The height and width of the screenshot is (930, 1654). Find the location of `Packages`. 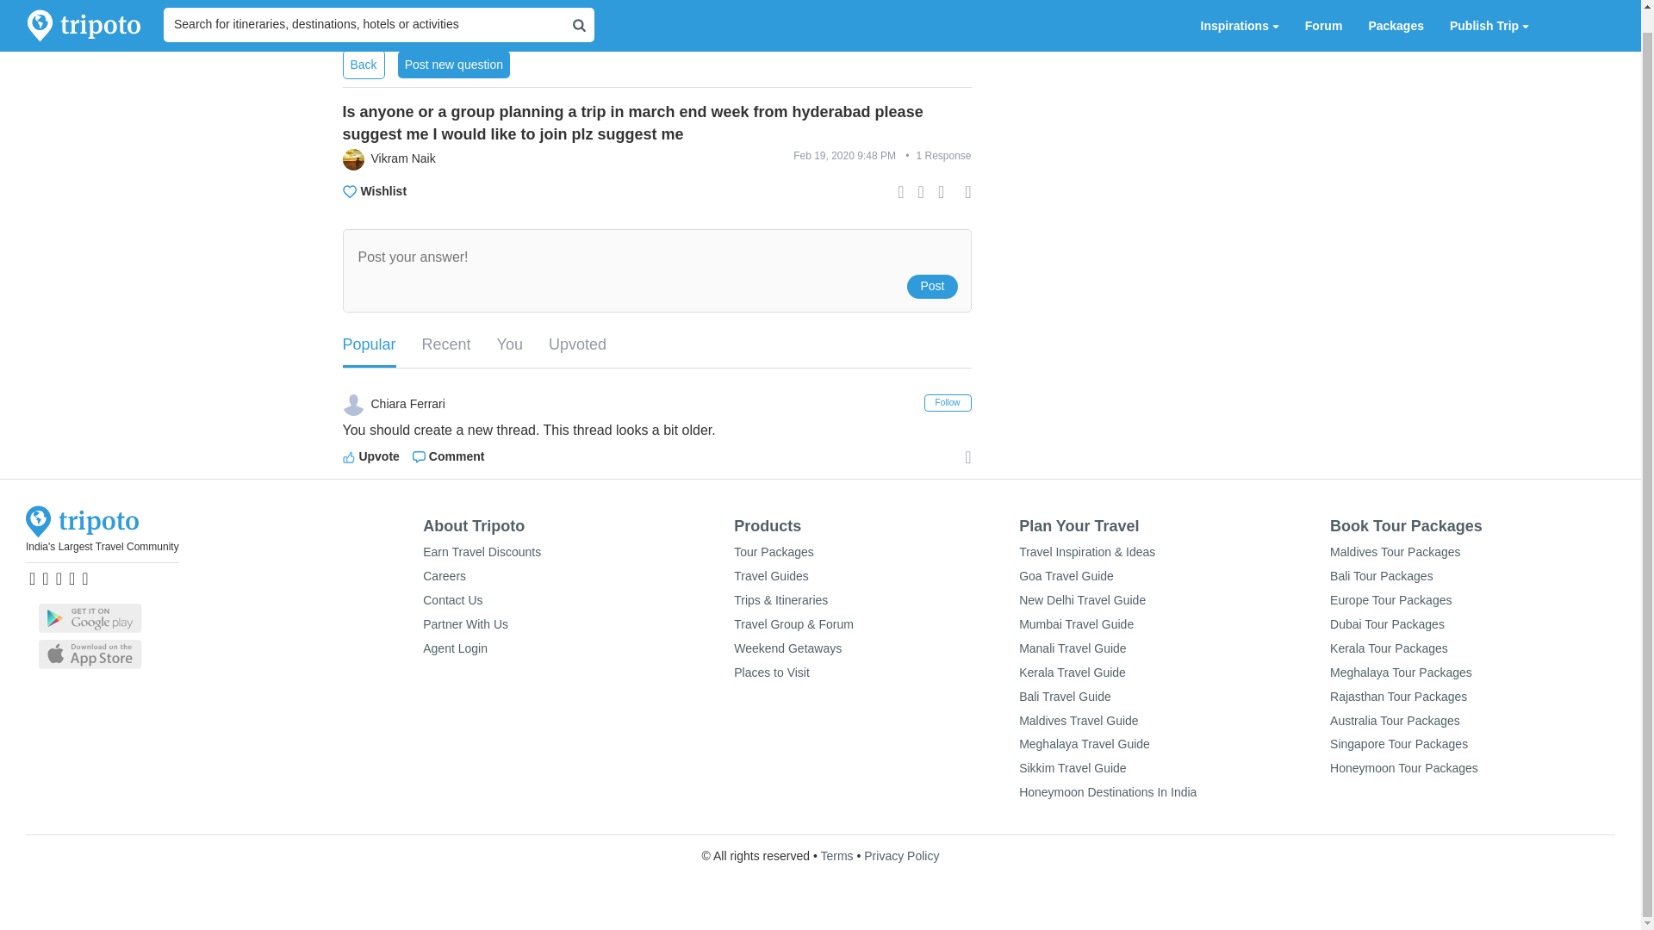

Packages is located at coordinates (1396, 15).